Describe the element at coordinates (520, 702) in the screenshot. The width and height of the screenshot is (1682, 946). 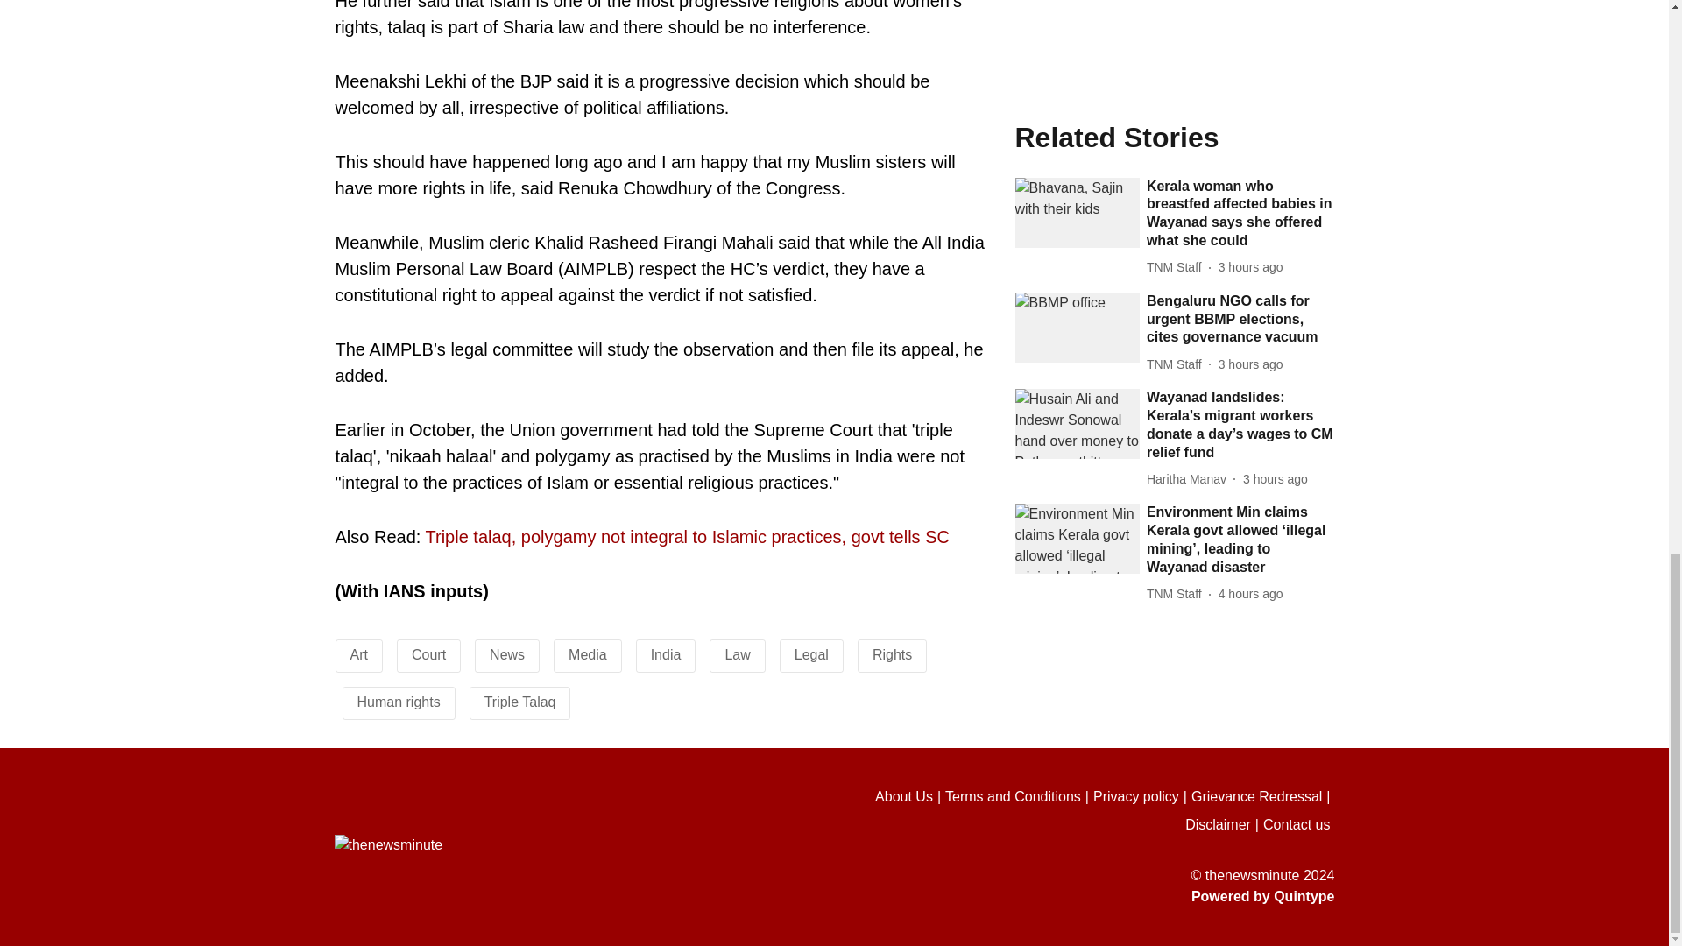
I see `Triple Talaq` at that location.